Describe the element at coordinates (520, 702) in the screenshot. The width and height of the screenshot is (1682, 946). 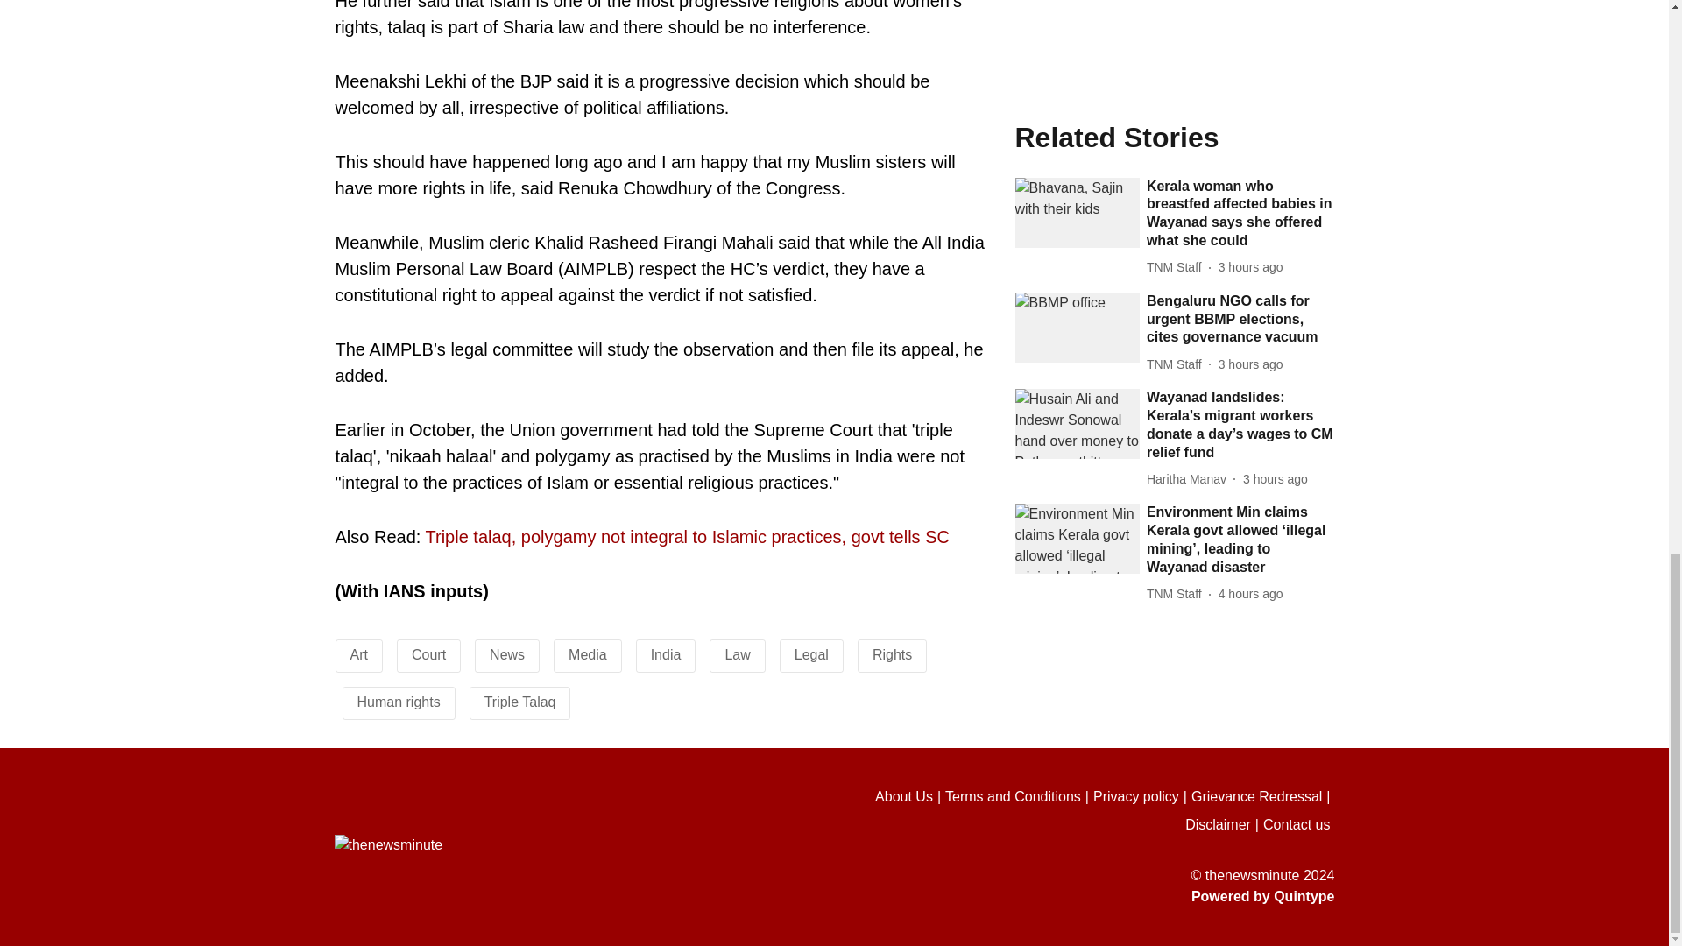
I see `Triple Talaq` at that location.